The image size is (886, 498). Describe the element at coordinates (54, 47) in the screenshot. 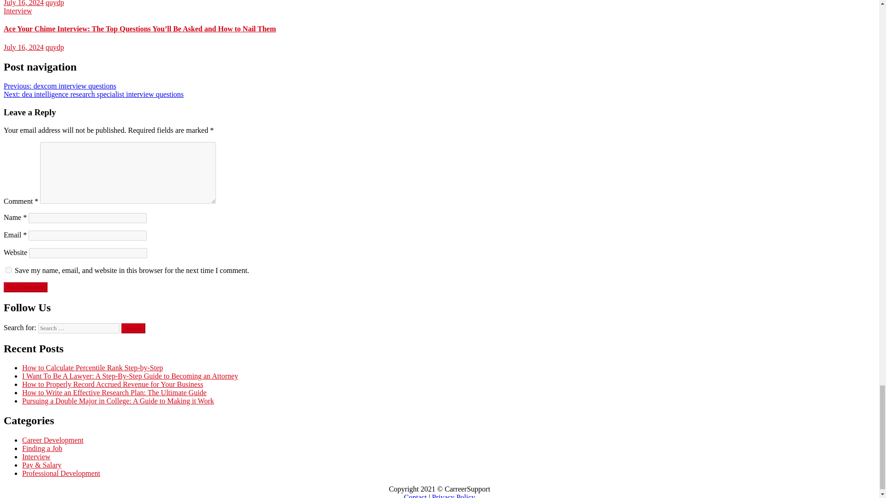

I see `quydp` at that location.